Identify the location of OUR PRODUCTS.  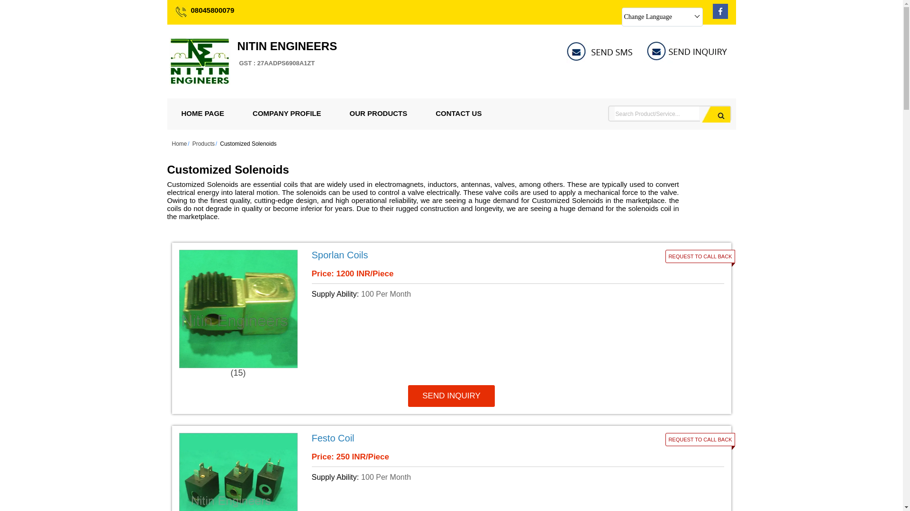
(410, 477).